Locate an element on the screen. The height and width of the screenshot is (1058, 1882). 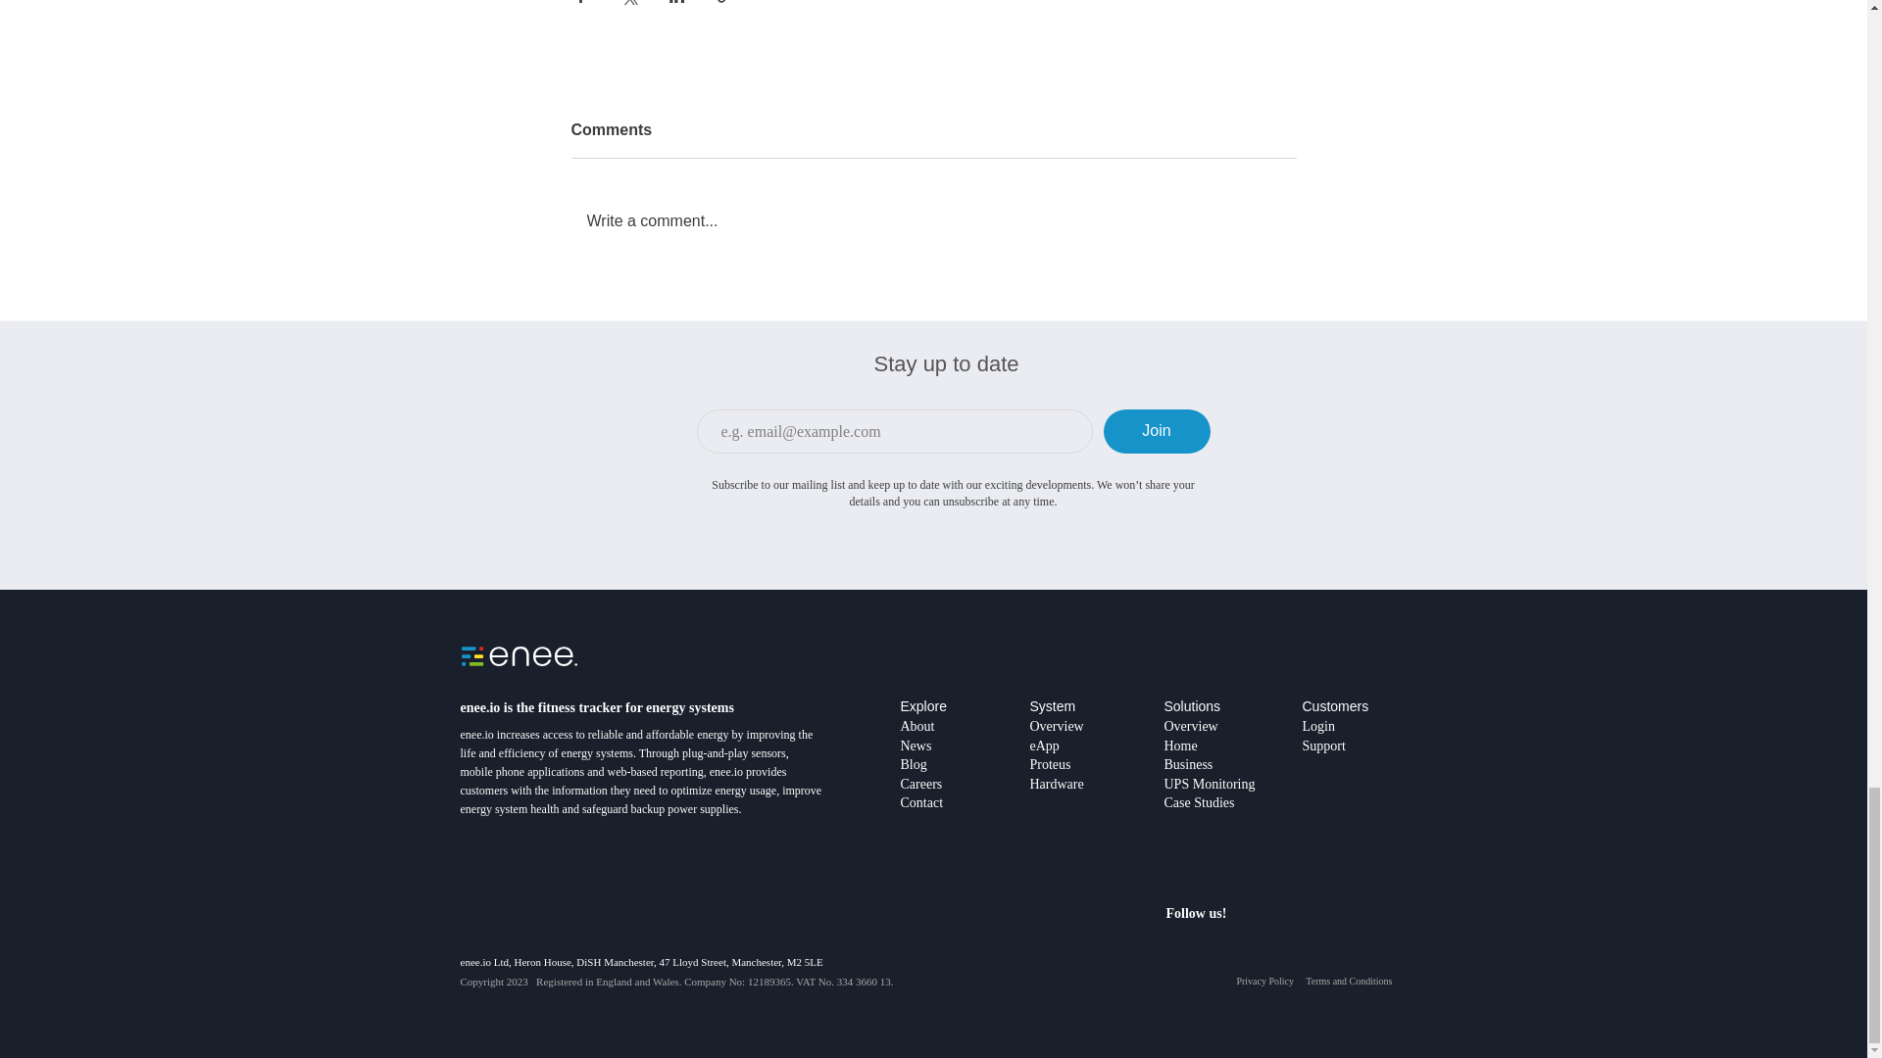
Write a comment... is located at coordinates (933, 220).